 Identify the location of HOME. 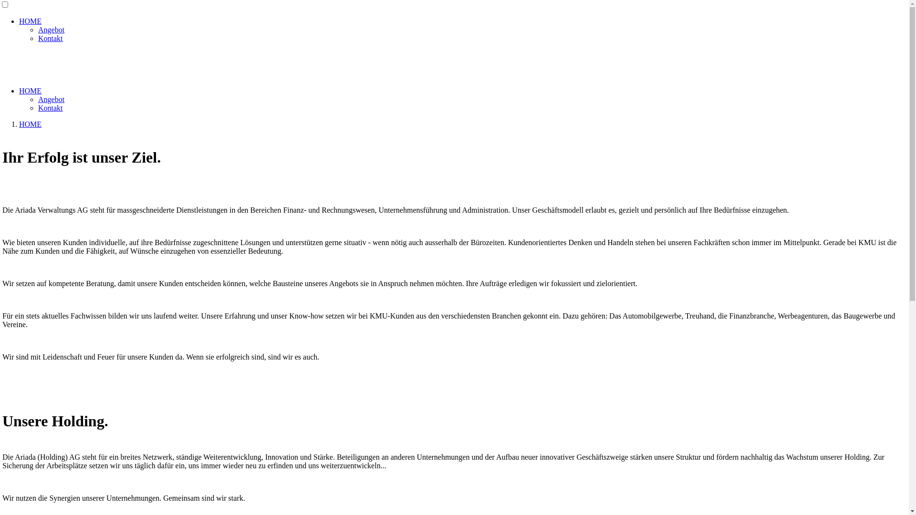
(31, 91).